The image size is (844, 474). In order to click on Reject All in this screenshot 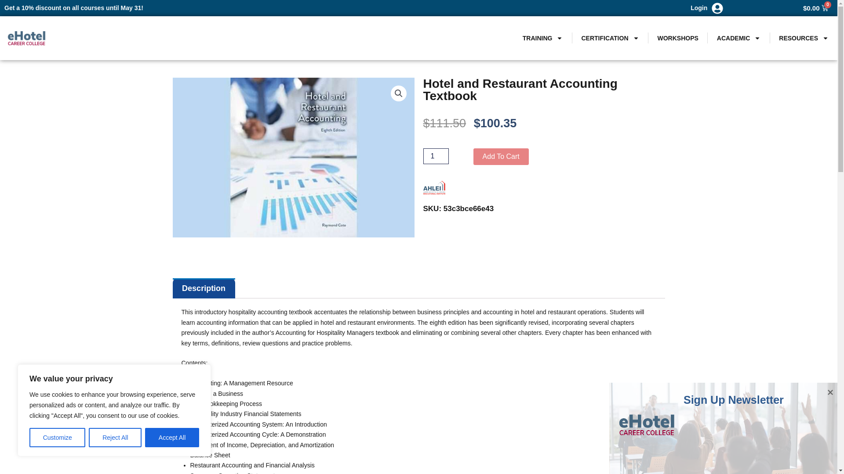, I will do `click(115, 438)`.